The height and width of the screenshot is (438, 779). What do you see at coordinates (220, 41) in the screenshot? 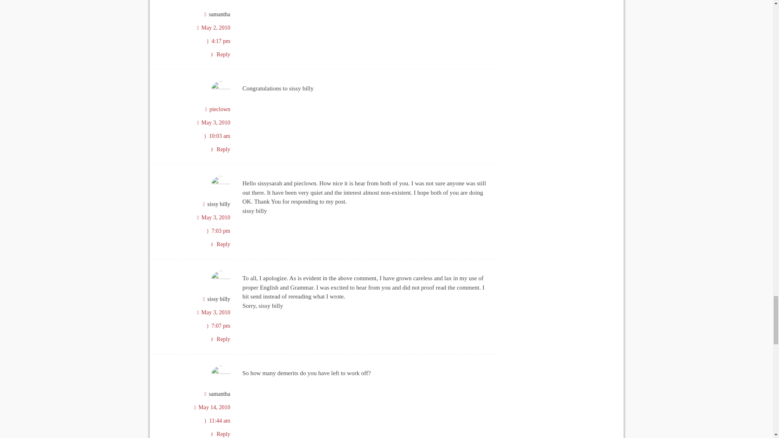
I see `4:17 pm` at bounding box center [220, 41].